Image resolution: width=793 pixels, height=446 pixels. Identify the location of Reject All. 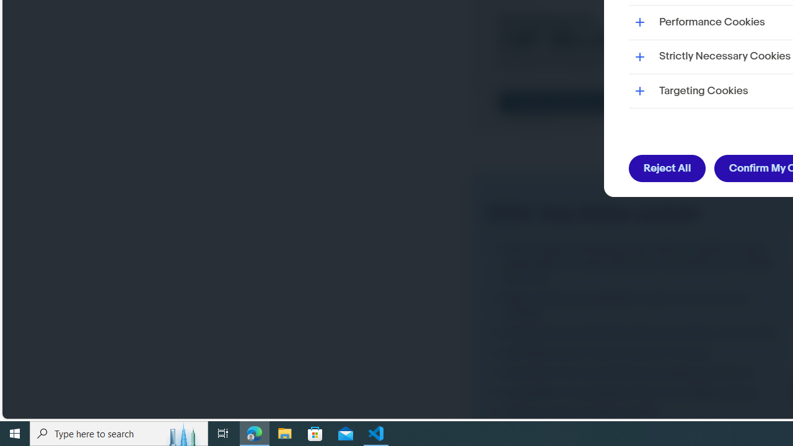
(668, 168).